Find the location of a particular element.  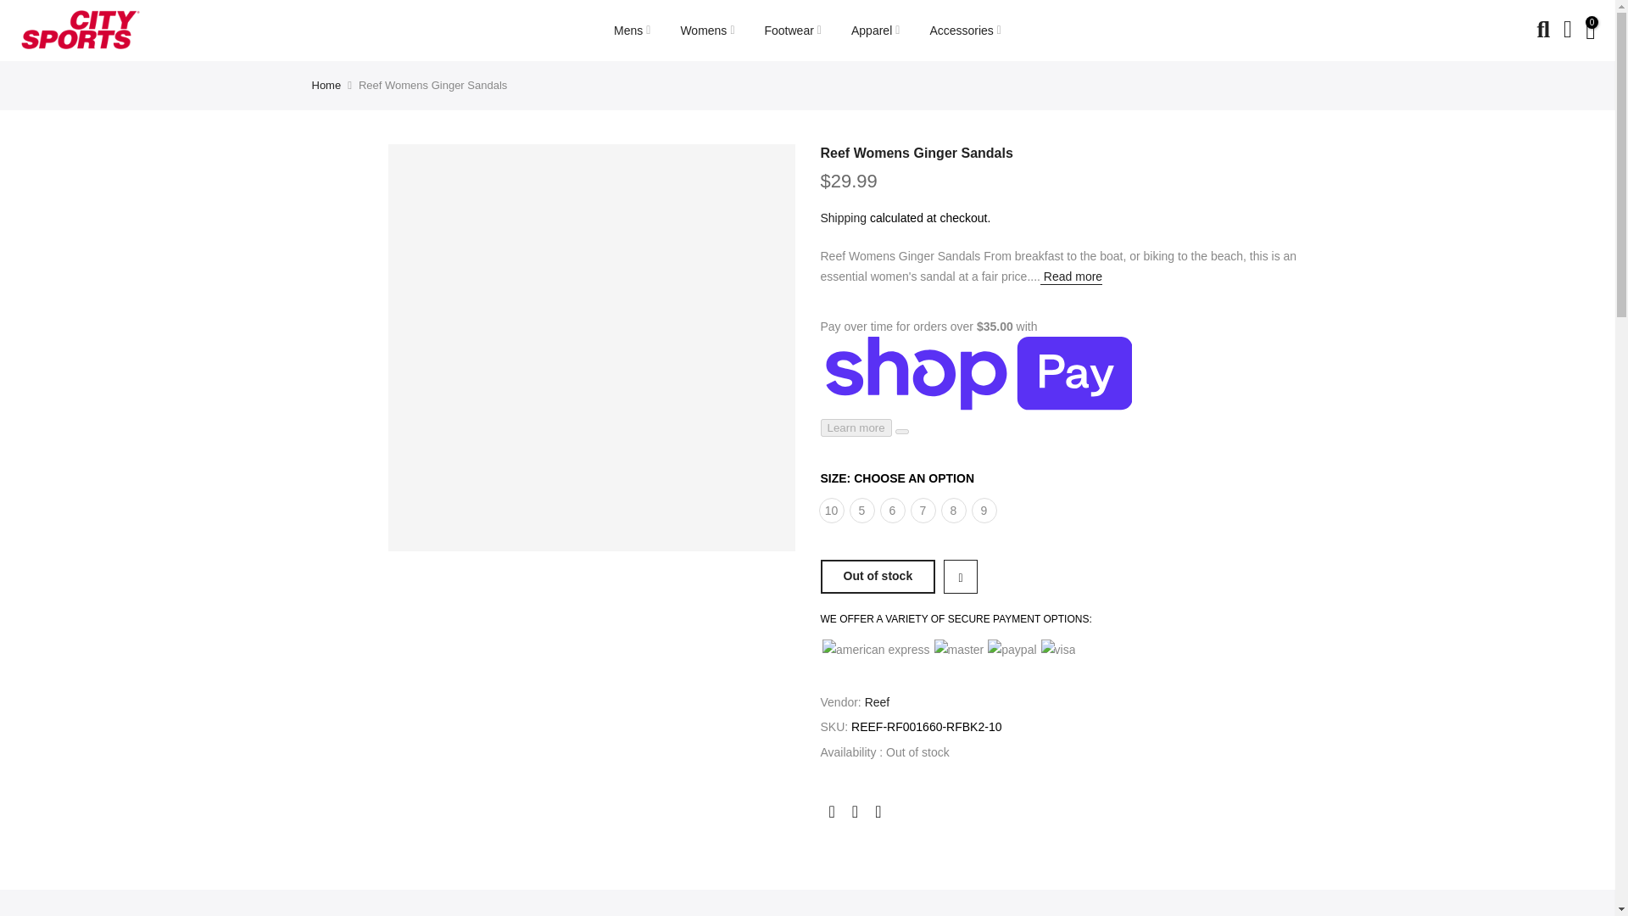

Reef is located at coordinates (877, 702).